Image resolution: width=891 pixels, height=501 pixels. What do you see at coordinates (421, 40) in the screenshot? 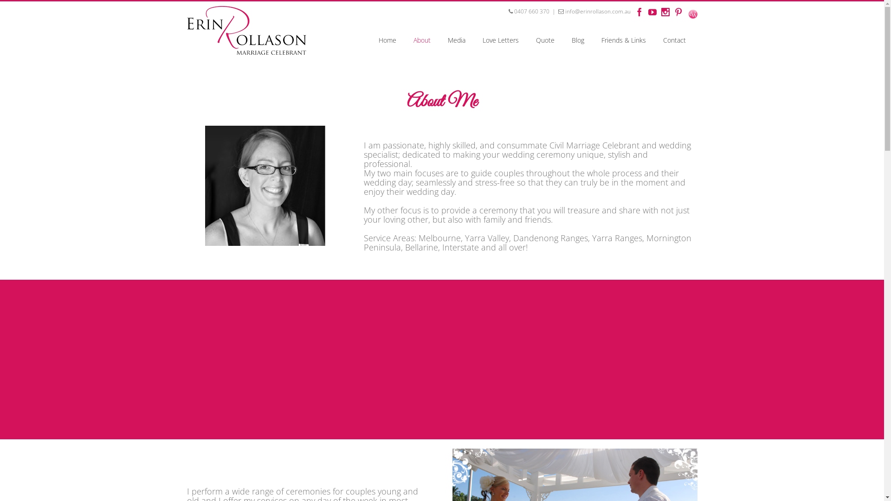
I see `About` at bounding box center [421, 40].